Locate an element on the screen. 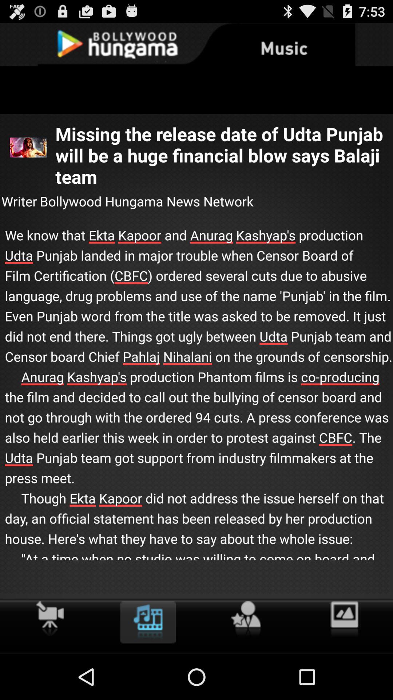 The height and width of the screenshot is (700, 393). select the icon at the bottom left corner is located at coordinates (49, 618).